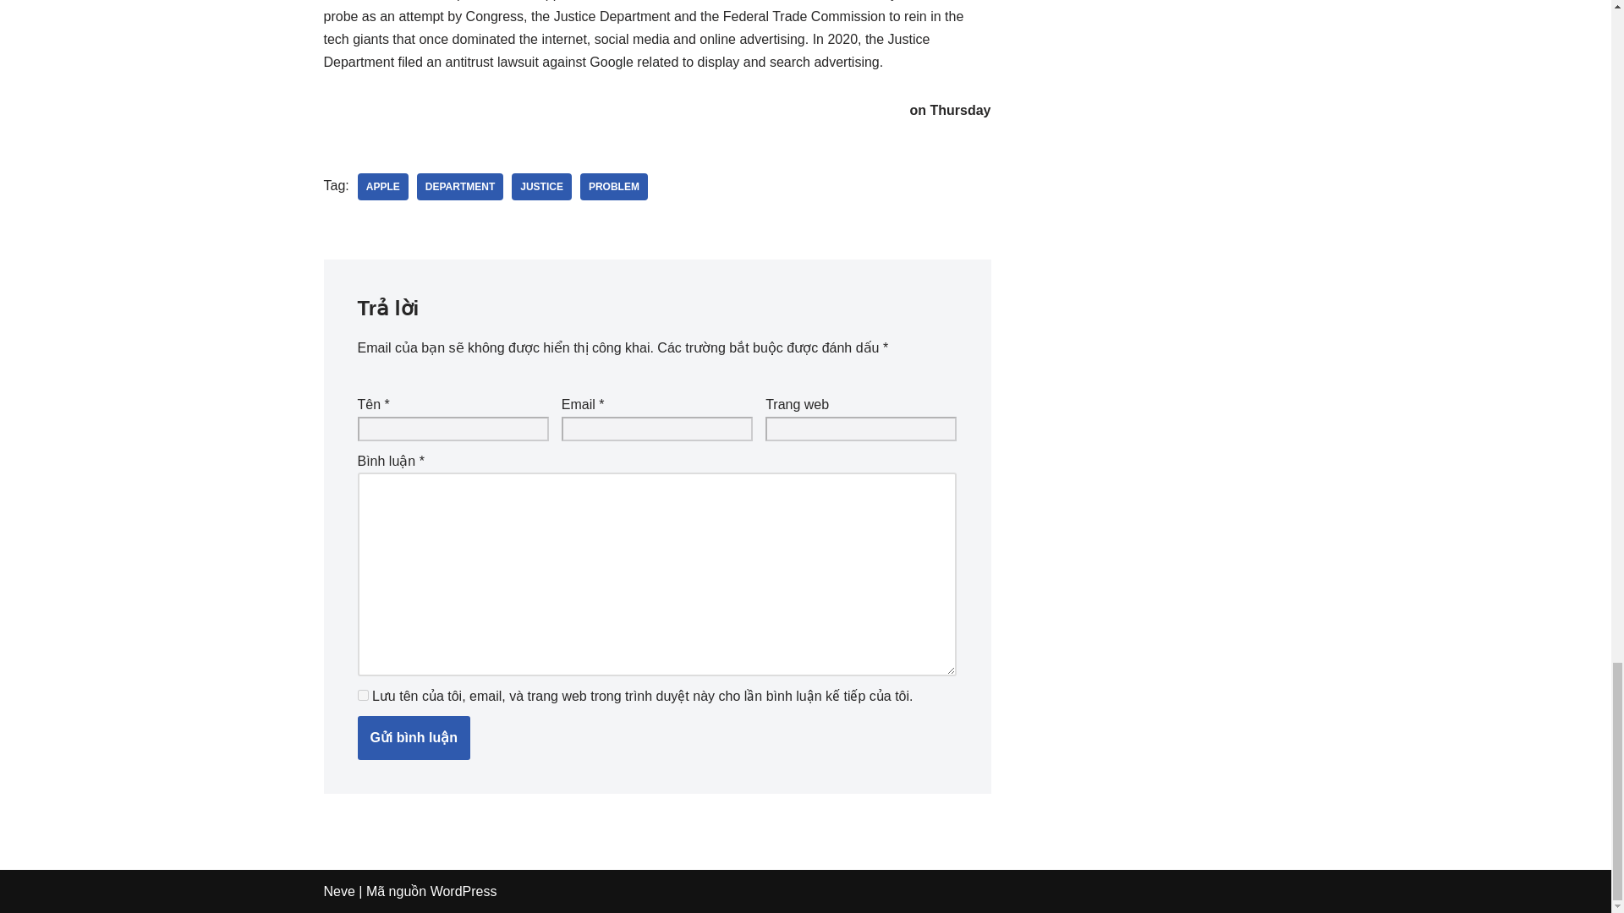 This screenshot has height=913, width=1624. Describe the element at coordinates (362, 695) in the screenshot. I see `yes` at that location.